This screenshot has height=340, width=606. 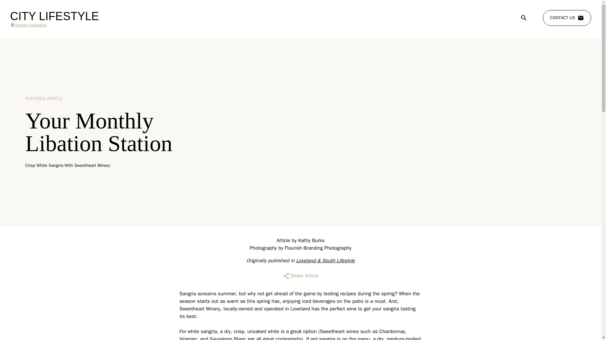 What do you see at coordinates (54, 25) in the screenshot?
I see `Change Publication` at bounding box center [54, 25].